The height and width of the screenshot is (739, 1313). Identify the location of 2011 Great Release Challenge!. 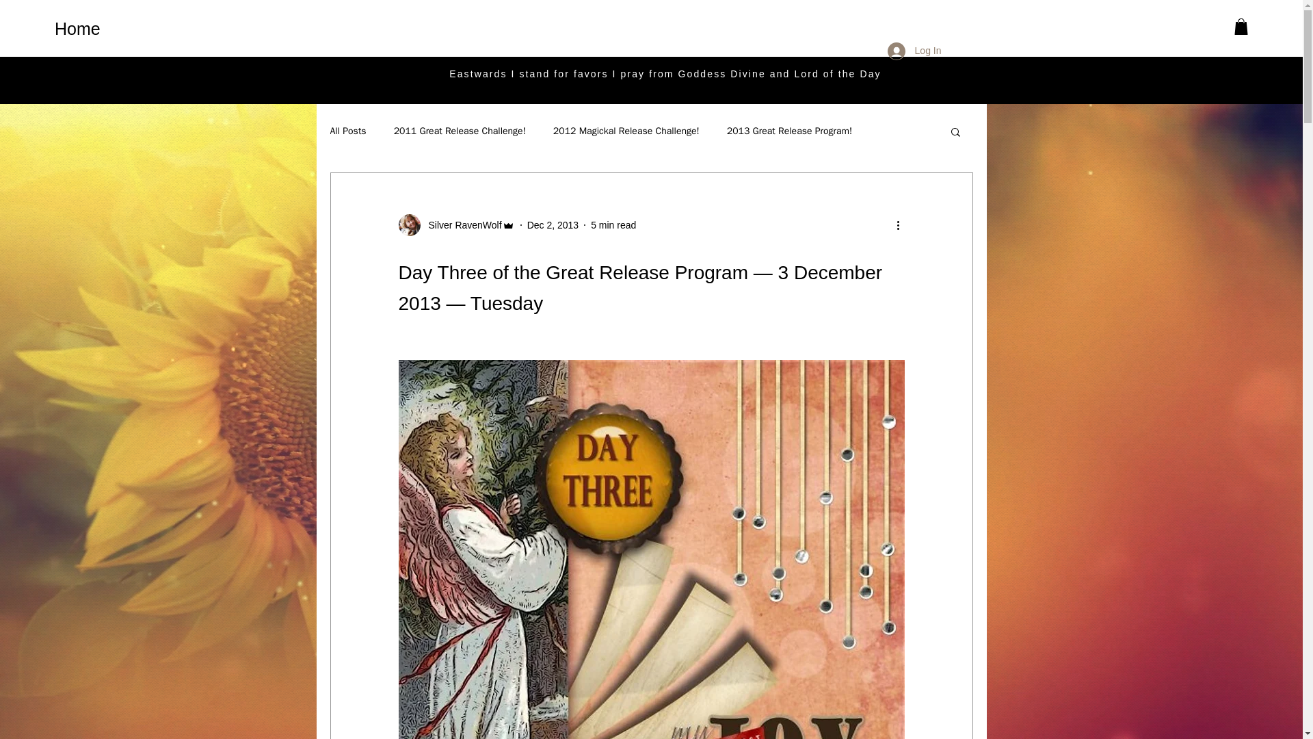
(460, 131).